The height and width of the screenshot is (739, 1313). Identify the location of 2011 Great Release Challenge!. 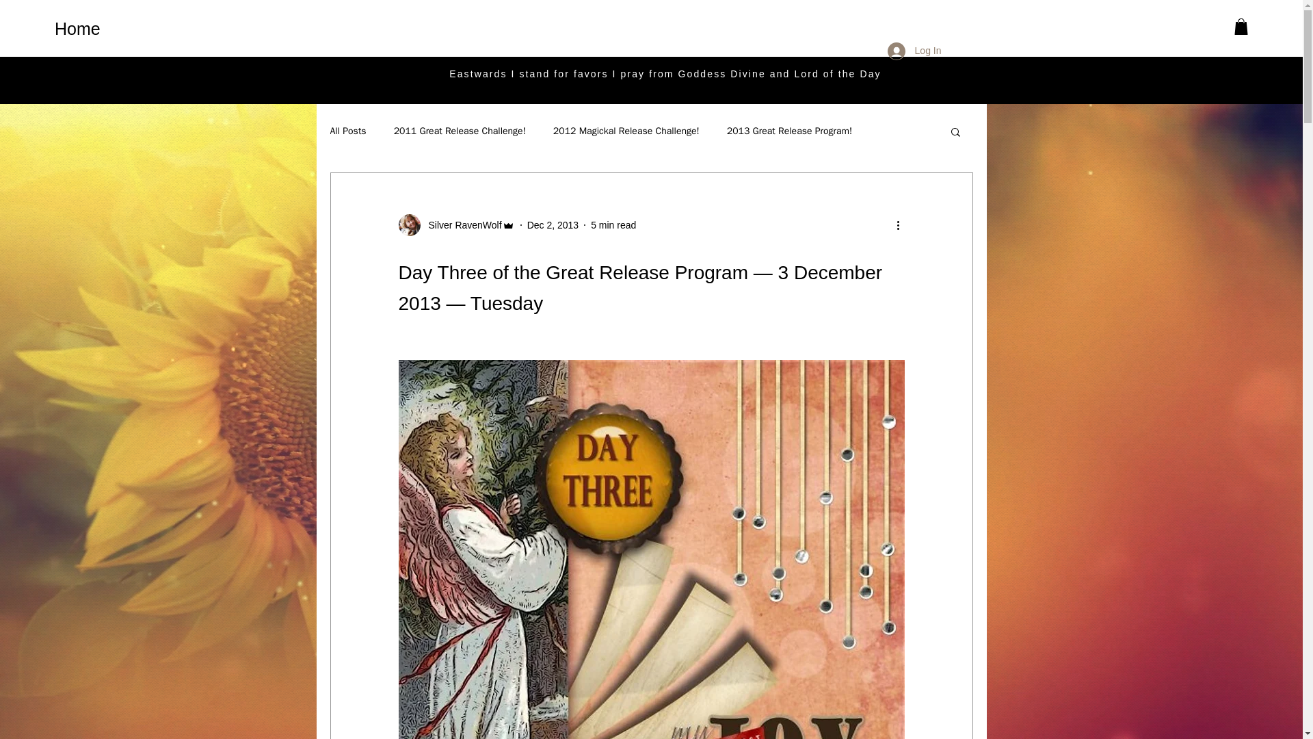
(460, 131).